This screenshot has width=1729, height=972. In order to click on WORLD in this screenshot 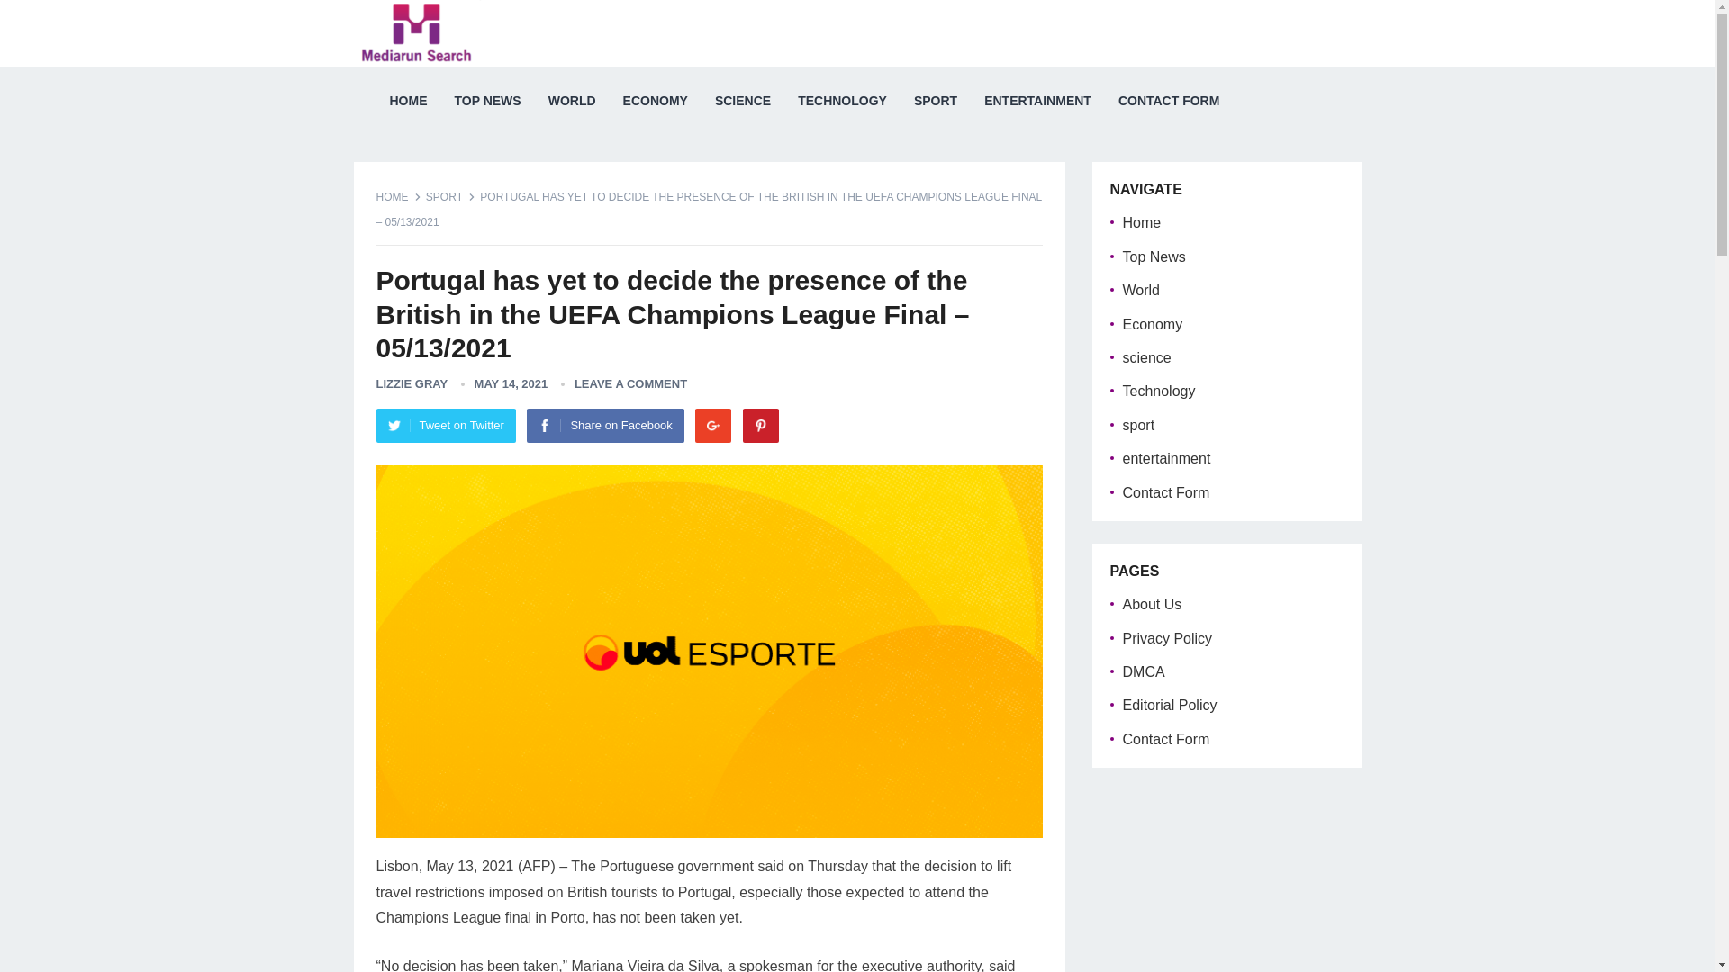, I will do `click(572, 101)`.